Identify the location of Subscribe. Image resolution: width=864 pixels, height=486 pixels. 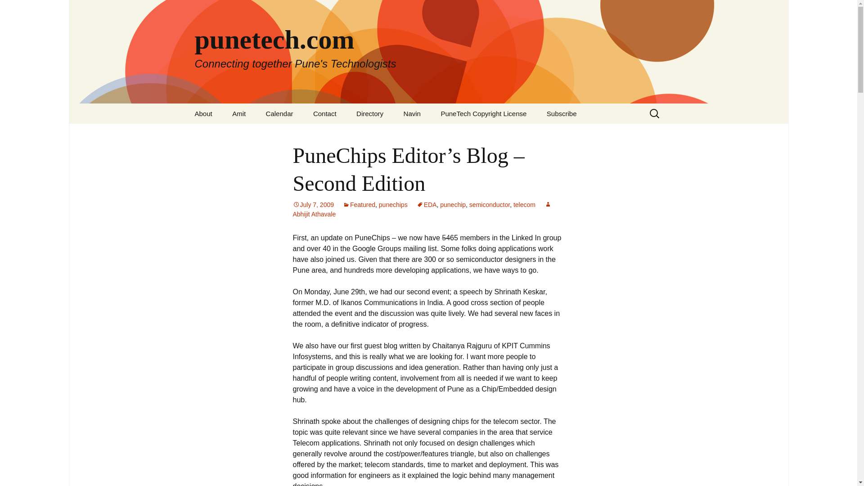
(562, 113).